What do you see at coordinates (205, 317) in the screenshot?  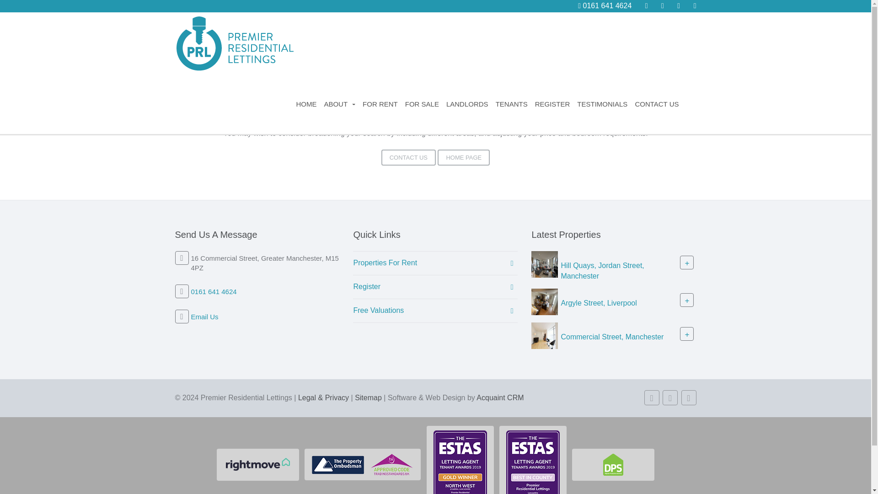 I see `Email Us` at bounding box center [205, 317].